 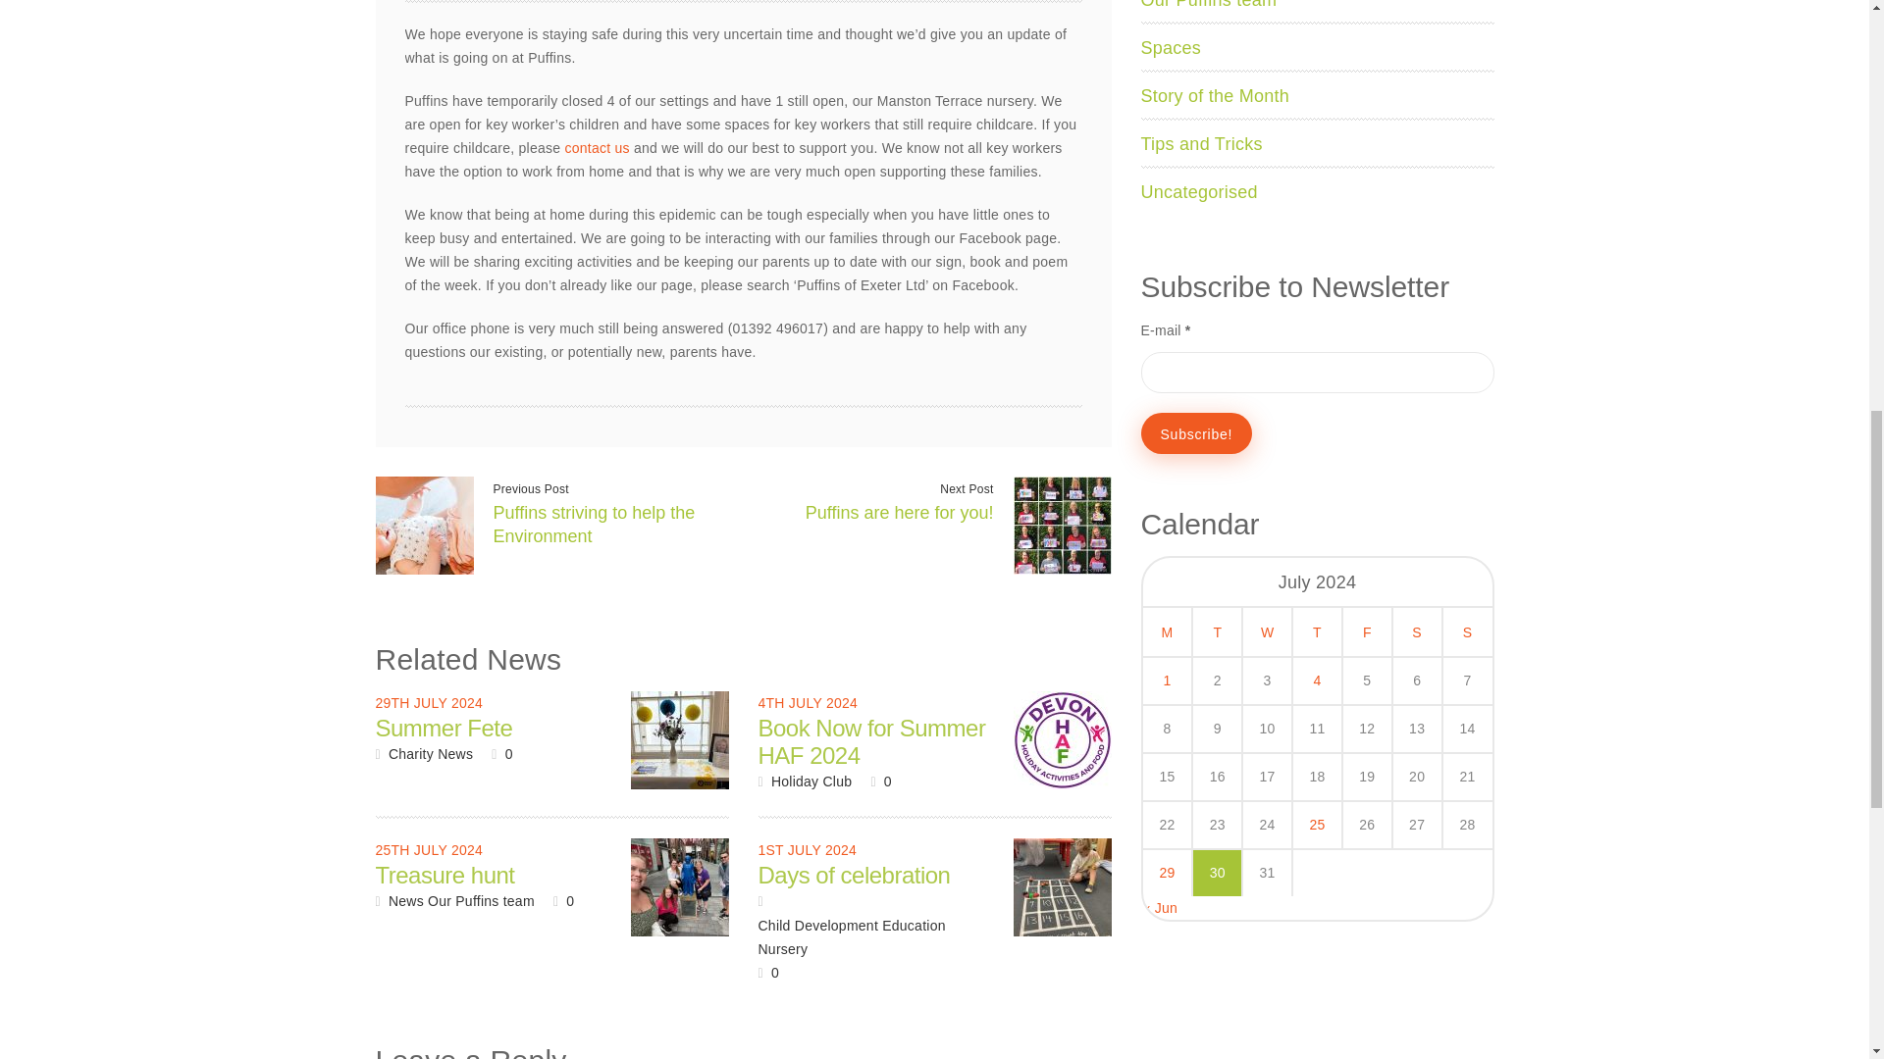 What do you see at coordinates (678, 739) in the screenshot?
I see `Summer Fete` at bounding box center [678, 739].